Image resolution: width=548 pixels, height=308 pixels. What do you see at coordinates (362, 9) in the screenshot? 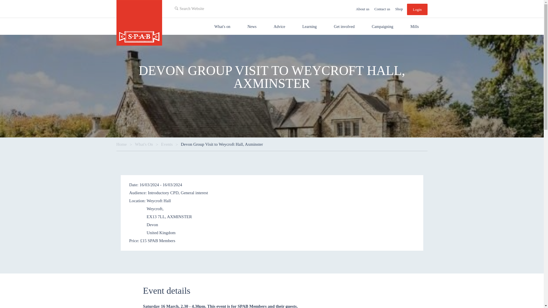
I see `About us` at bounding box center [362, 9].